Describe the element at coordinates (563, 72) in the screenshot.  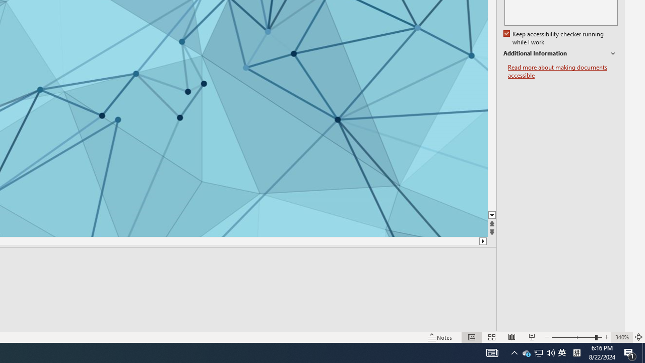
I see `Read more about making documents accessible` at that location.